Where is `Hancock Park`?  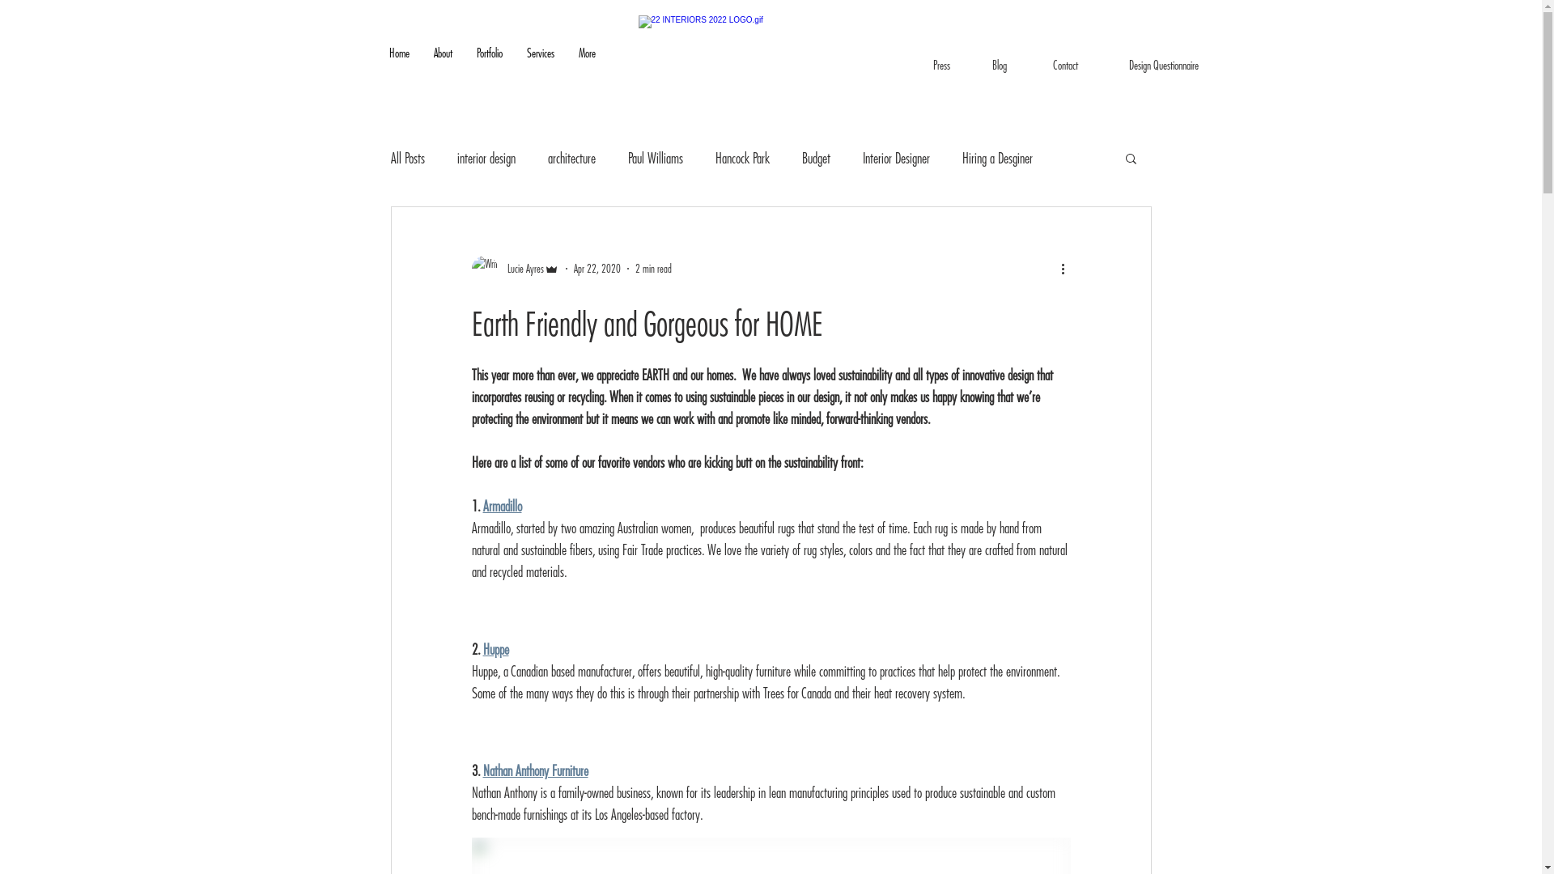 Hancock Park is located at coordinates (743, 159).